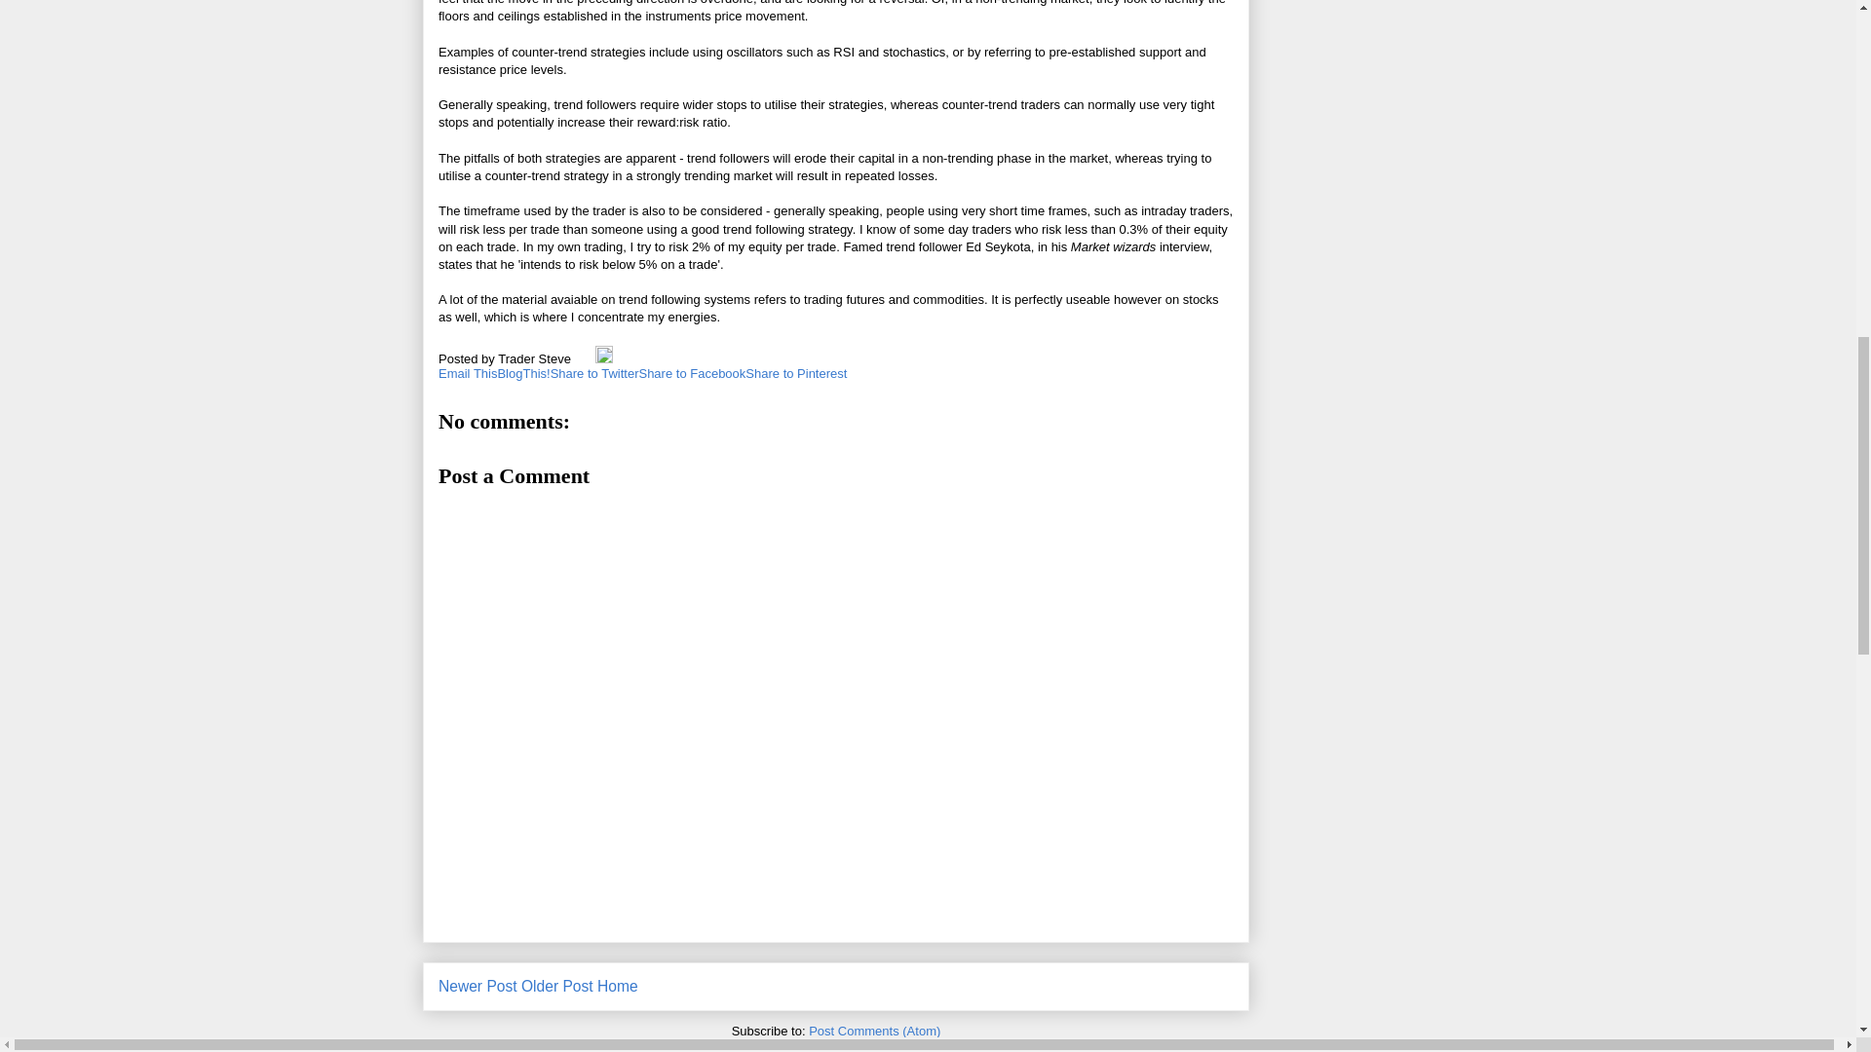  I want to click on Share to Pinterest, so click(795, 372).